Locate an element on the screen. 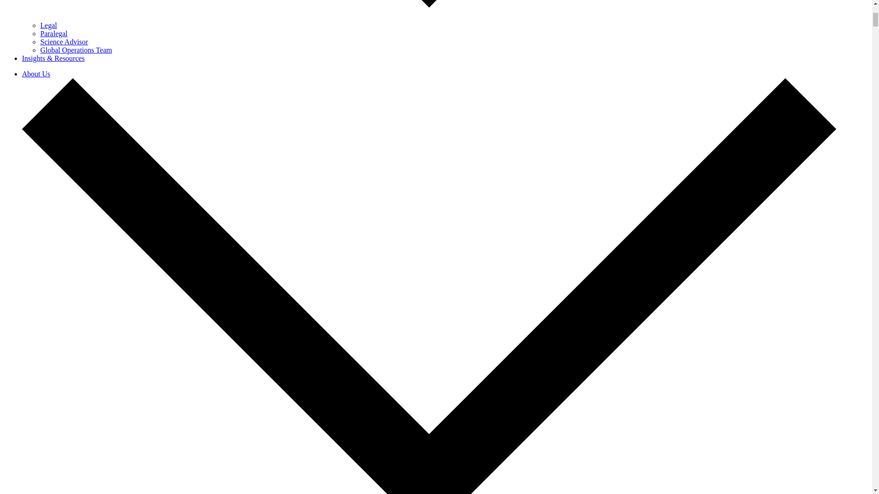  Science Advisor is located at coordinates (64, 42).